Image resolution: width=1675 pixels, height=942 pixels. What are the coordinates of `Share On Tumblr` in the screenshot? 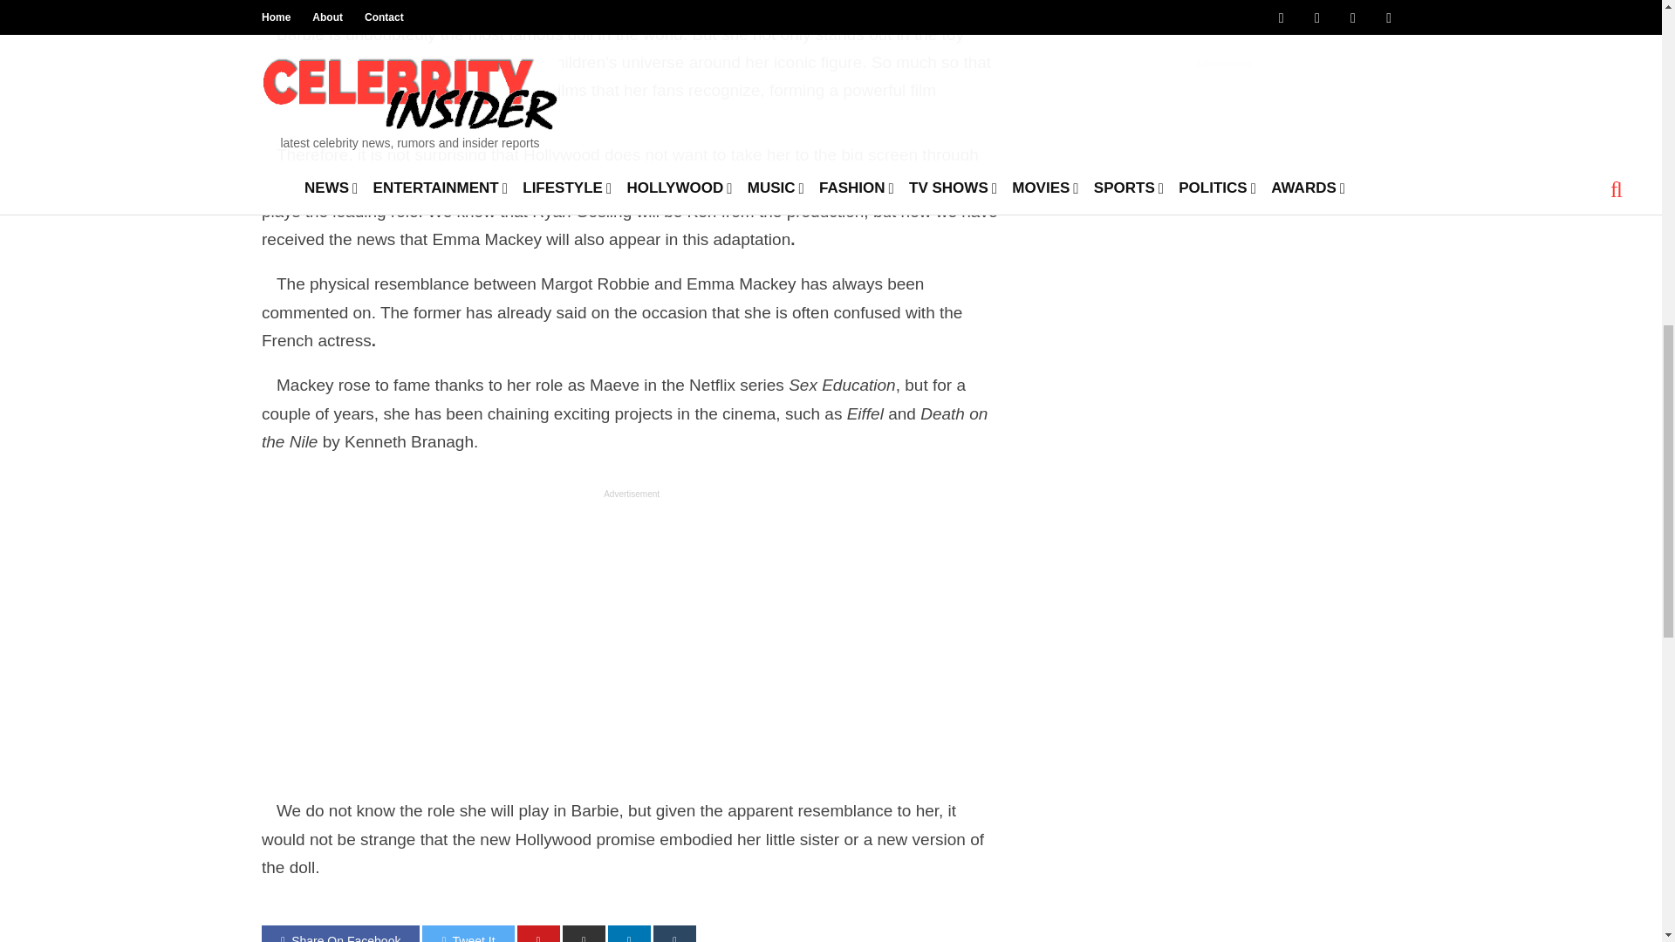 It's located at (674, 933).